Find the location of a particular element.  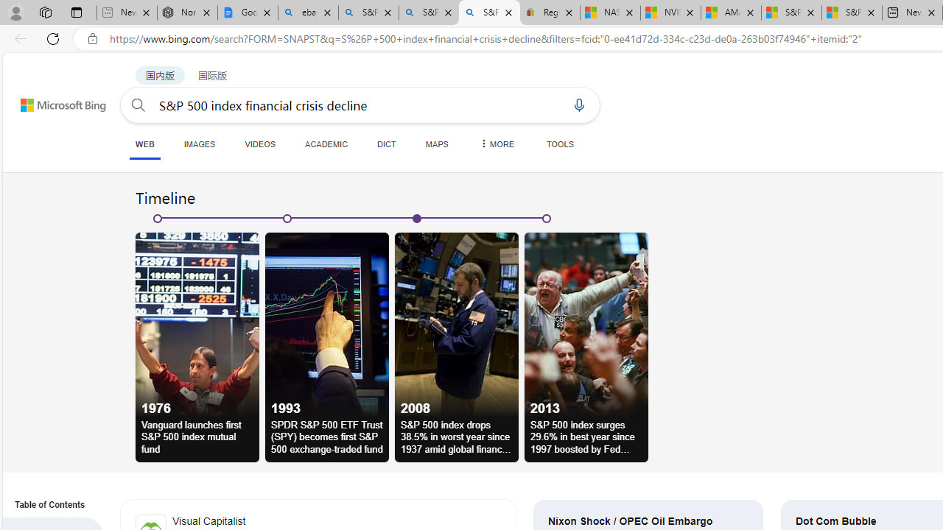

Skip to content is located at coordinates (47, 99).